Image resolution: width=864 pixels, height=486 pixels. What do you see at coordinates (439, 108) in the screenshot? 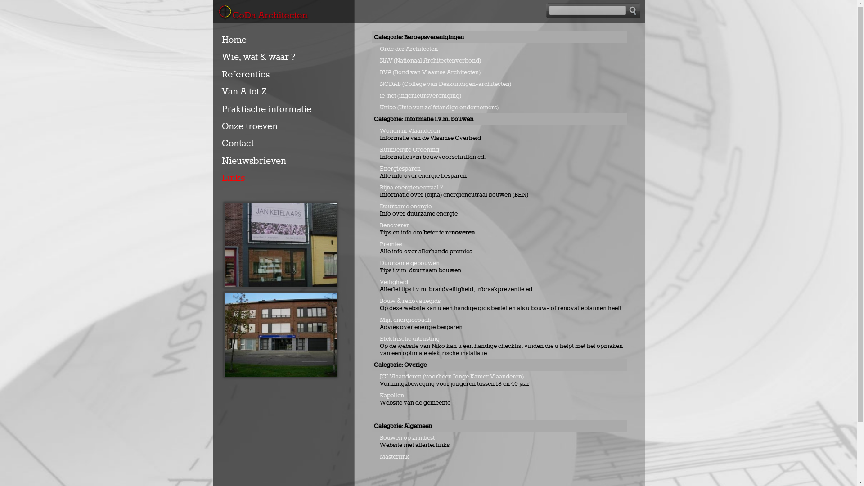
I see `Unizo (Unie van zelfstandige ondernemers)` at bounding box center [439, 108].